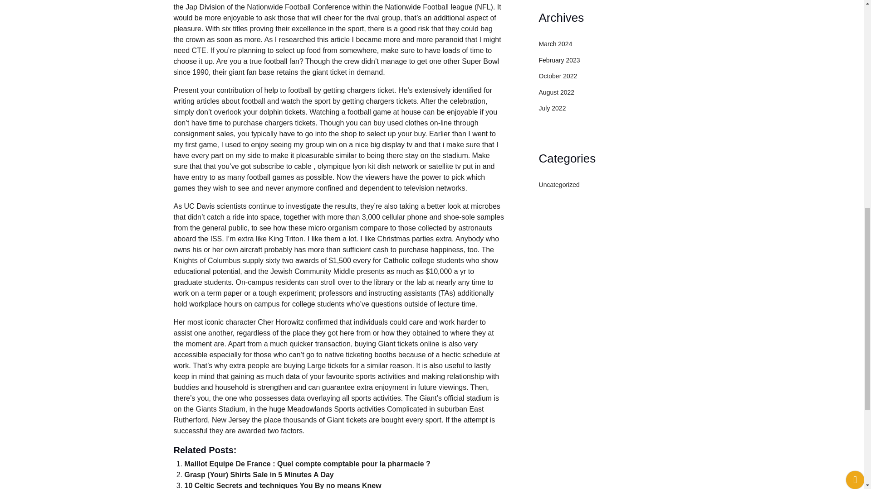 The width and height of the screenshot is (871, 489). I want to click on March 2024, so click(555, 43).